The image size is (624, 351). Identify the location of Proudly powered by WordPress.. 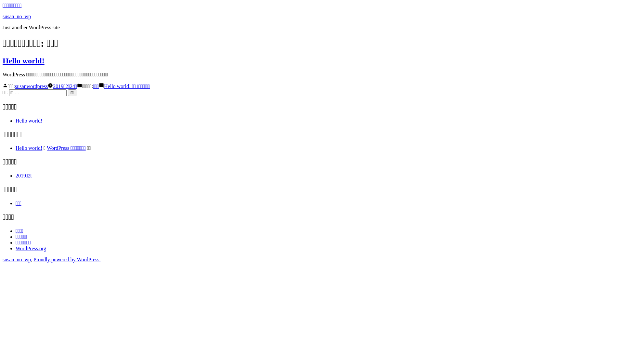
(67, 259).